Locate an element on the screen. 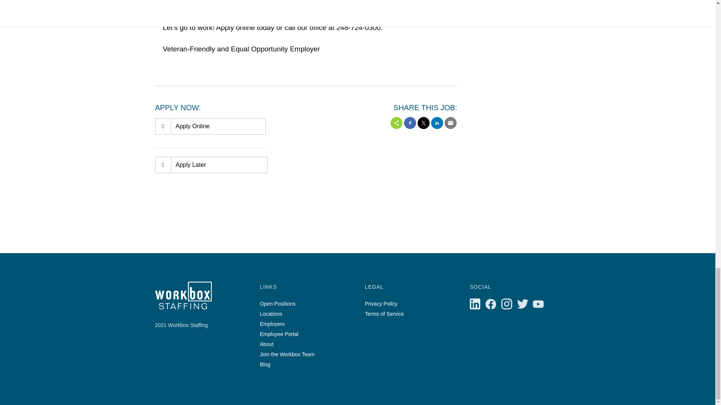 The image size is (721, 405). About is located at coordinates (267, 344).